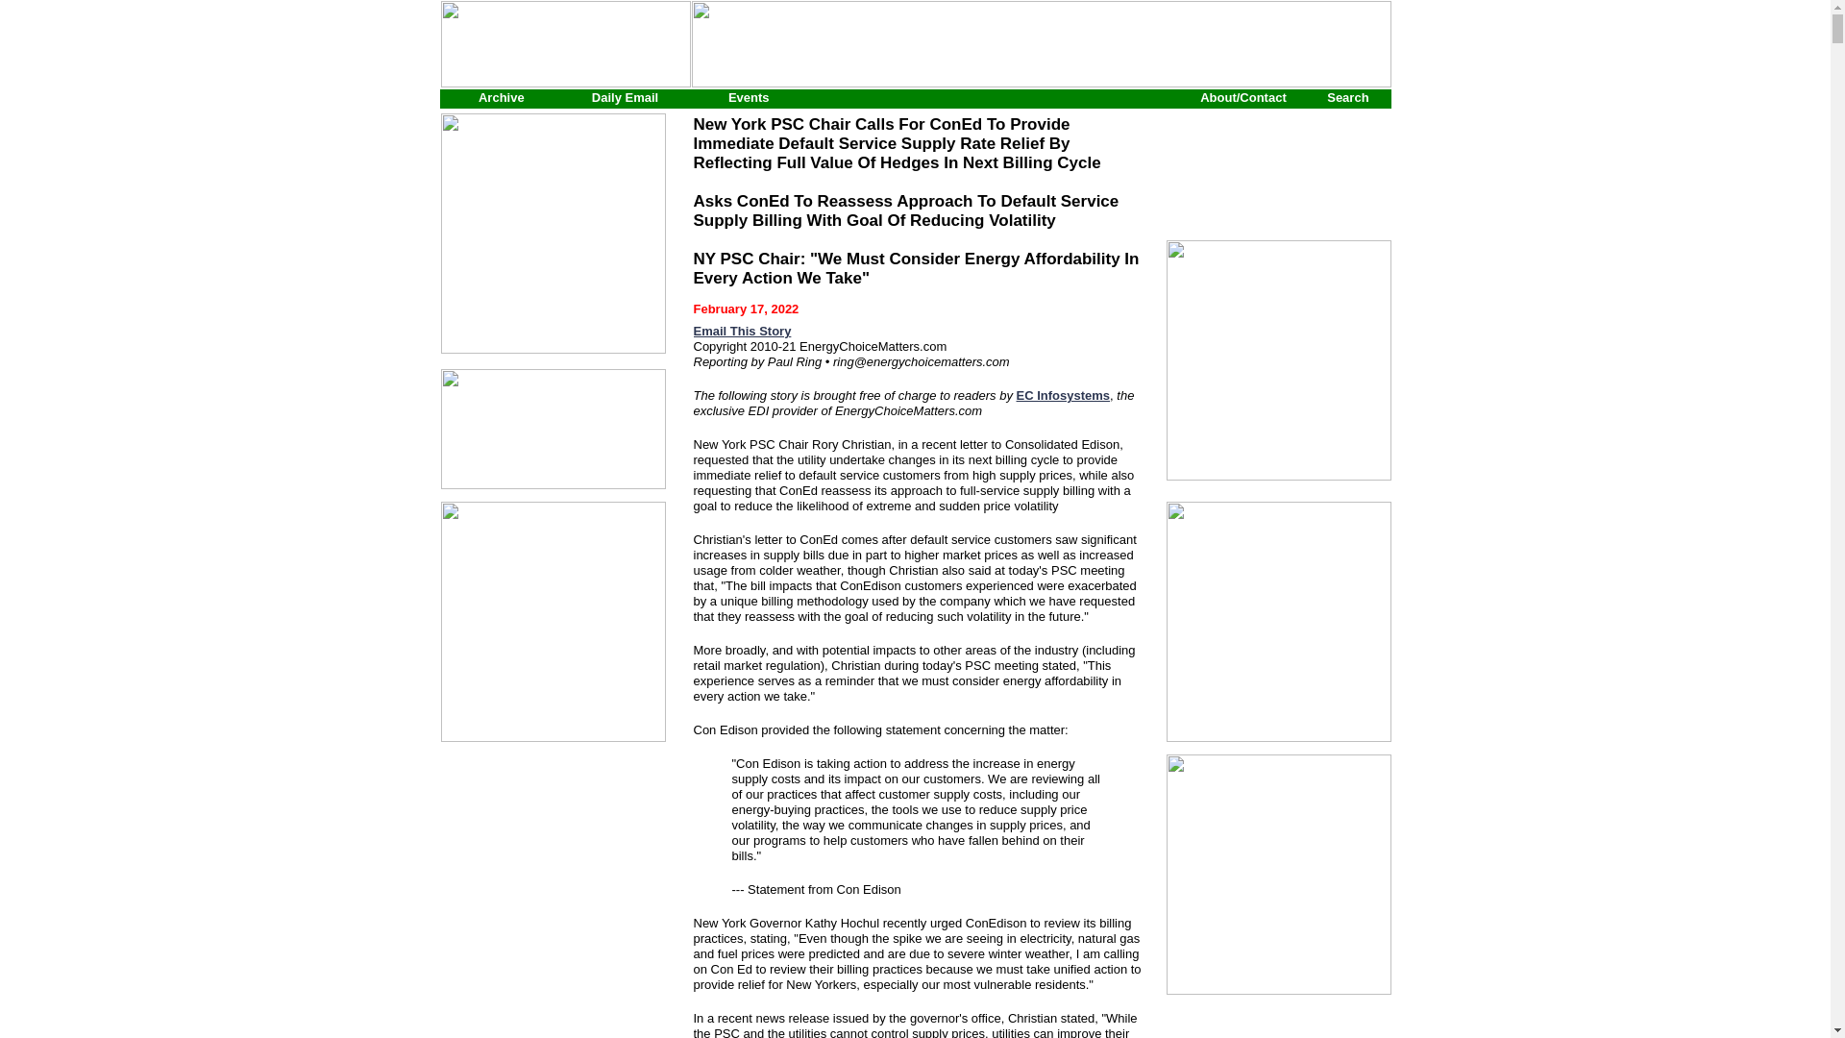  What do you see at coordinates (501, 97) in the screenshot?
I see `Archive` at bounding box center [501, 97].